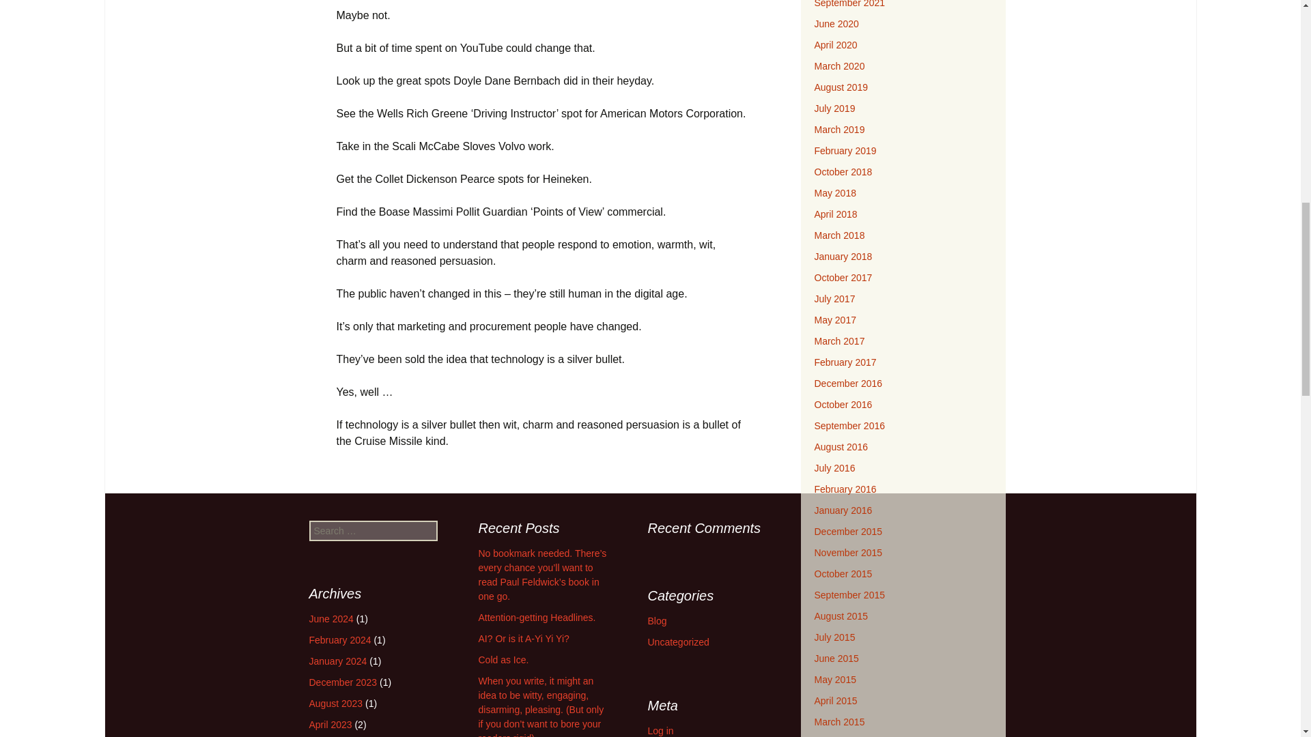  What do you see at coordinates (838, 235) in the screenshot?
I see `March 2018` at bounding box center [838, 235].